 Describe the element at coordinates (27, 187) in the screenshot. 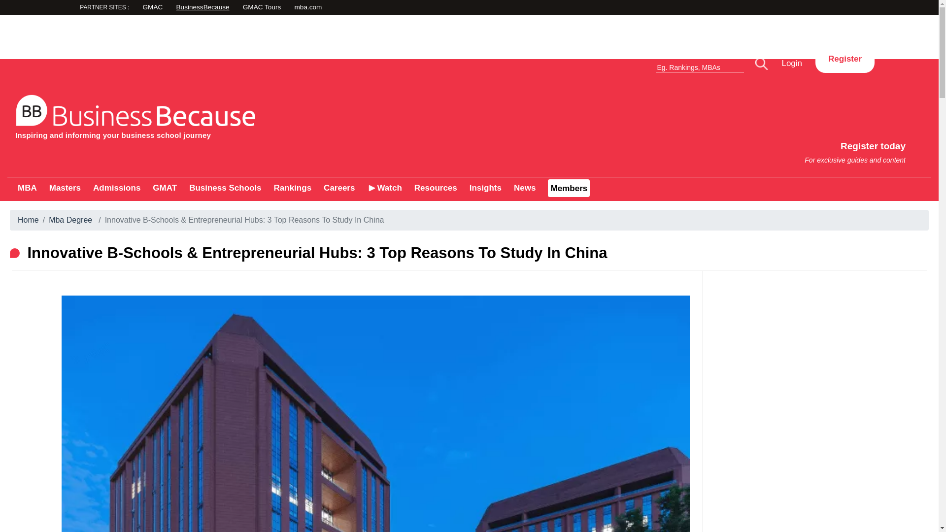

I see `MBA` at that location.